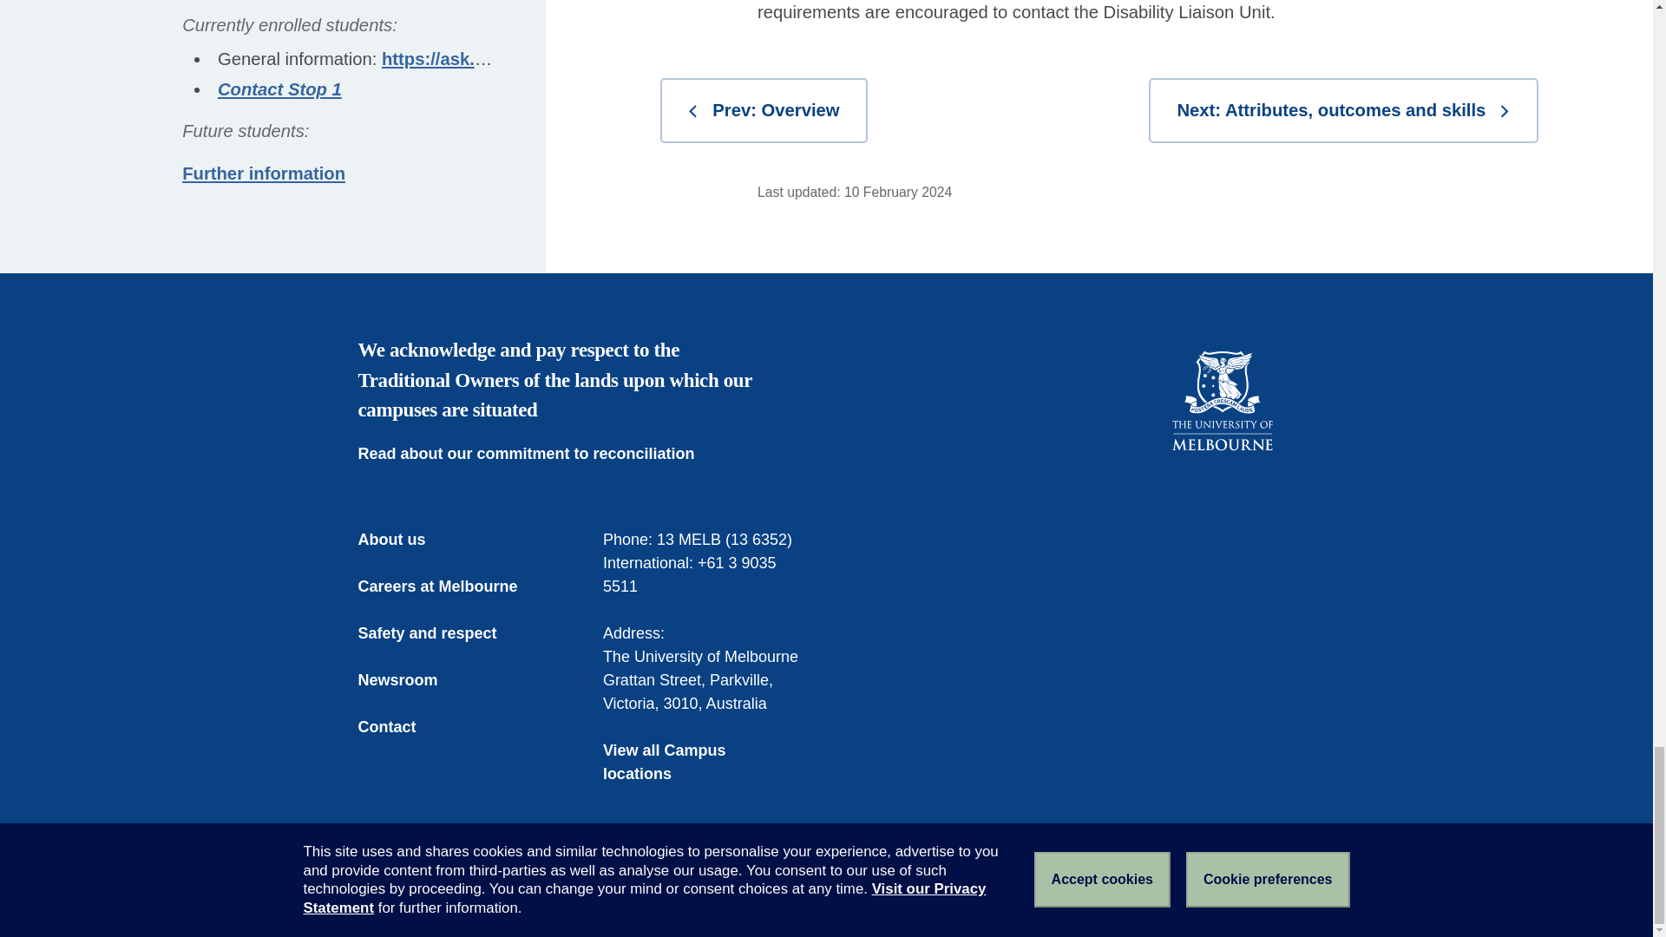  Describe the element at coordinates (764, 110) in the screenshot. I see `Prev: Overview` at that location.